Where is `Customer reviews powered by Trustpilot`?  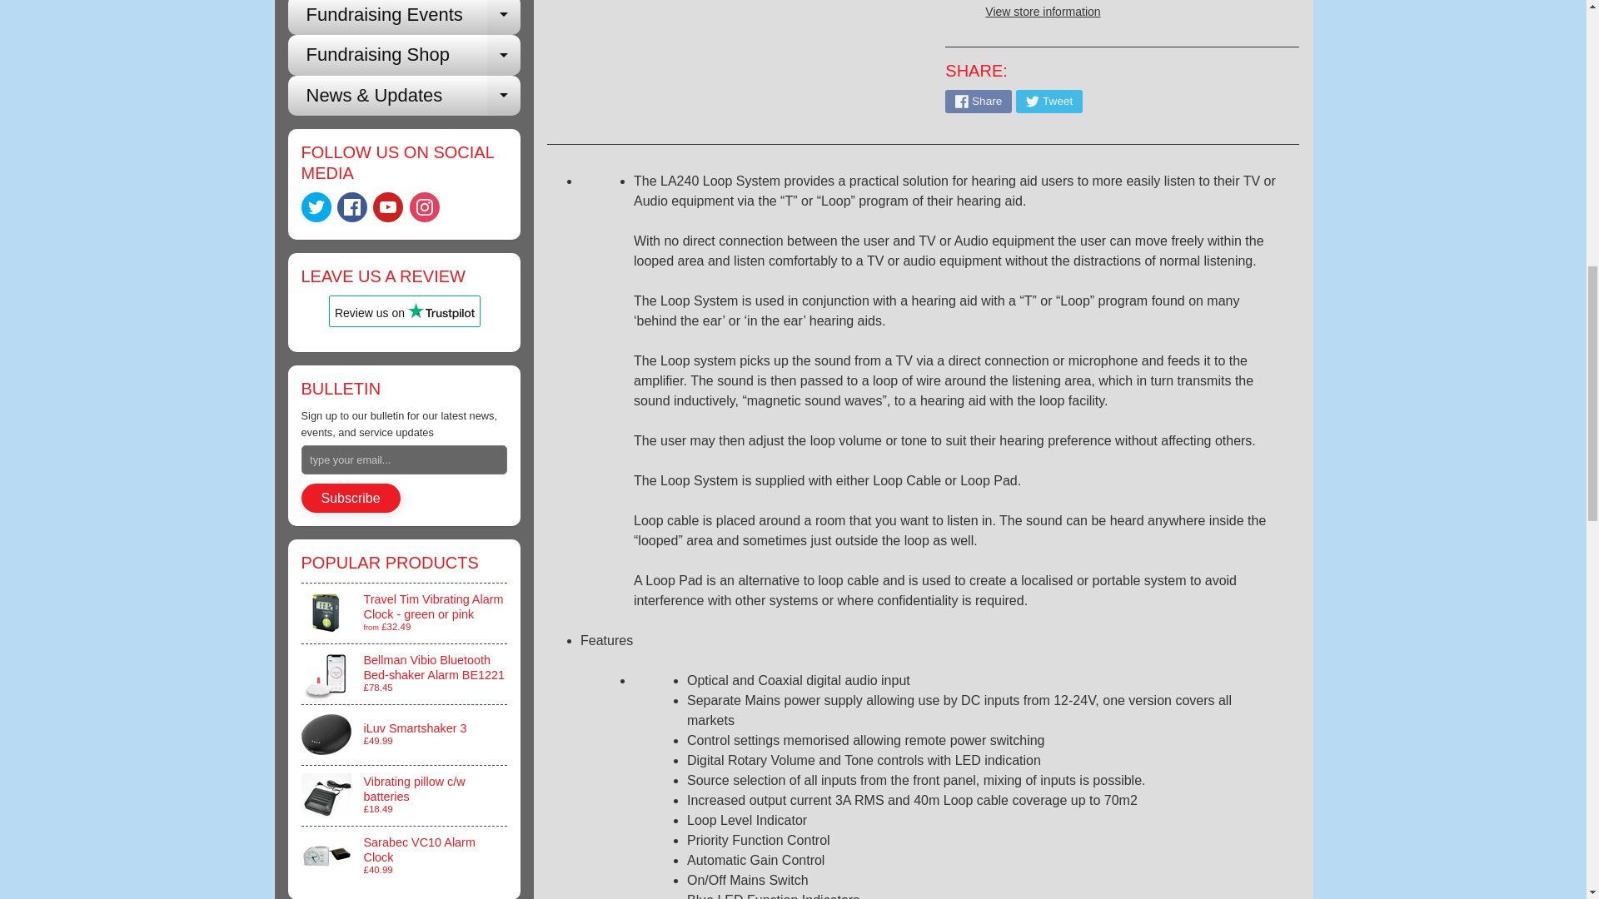 Customer reviews powered by Trustpilot is located at coordinates (405, 317).